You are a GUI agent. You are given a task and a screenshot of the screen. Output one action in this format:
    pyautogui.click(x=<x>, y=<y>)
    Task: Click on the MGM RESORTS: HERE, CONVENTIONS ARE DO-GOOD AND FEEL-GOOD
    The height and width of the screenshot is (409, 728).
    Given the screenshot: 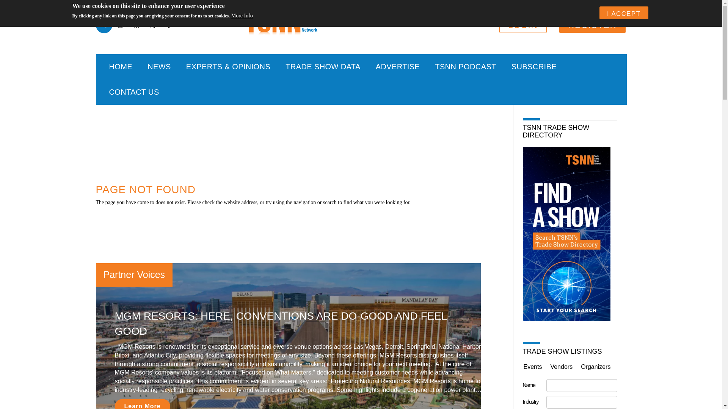 What is the action you would take?
    pyautogui.click(x=282, y=323)
    